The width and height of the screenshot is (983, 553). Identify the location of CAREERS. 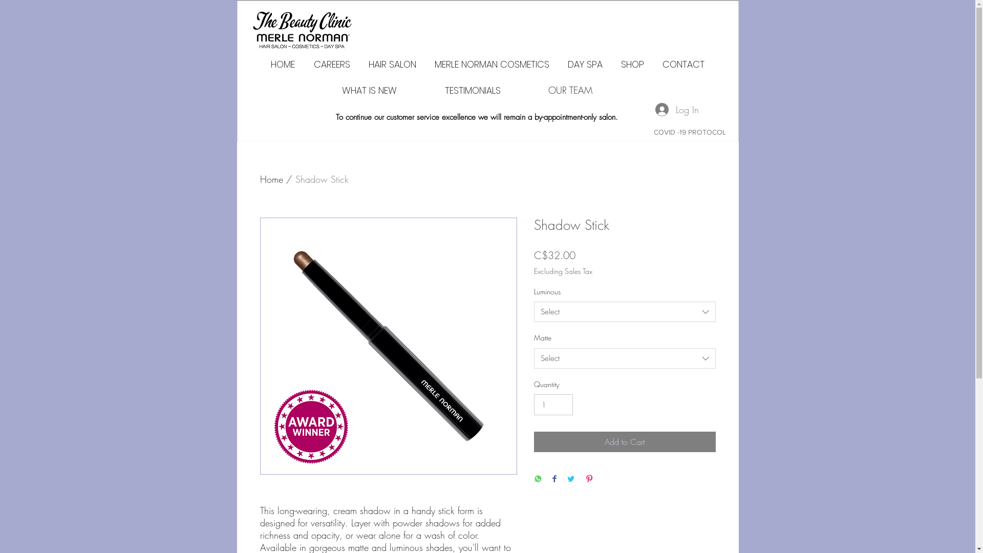
(332, 65).